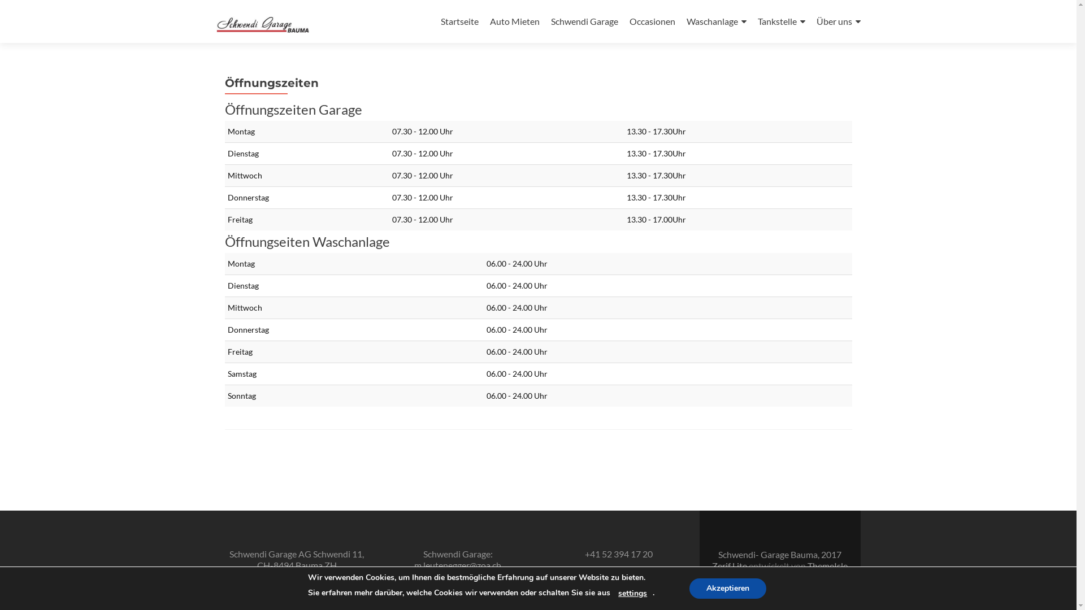 This screenshot has height=610, width=1085. What do you see at coordinates (652, 21) in the screenshot?
I see `Occasionen` at bounding box center [652, 21].